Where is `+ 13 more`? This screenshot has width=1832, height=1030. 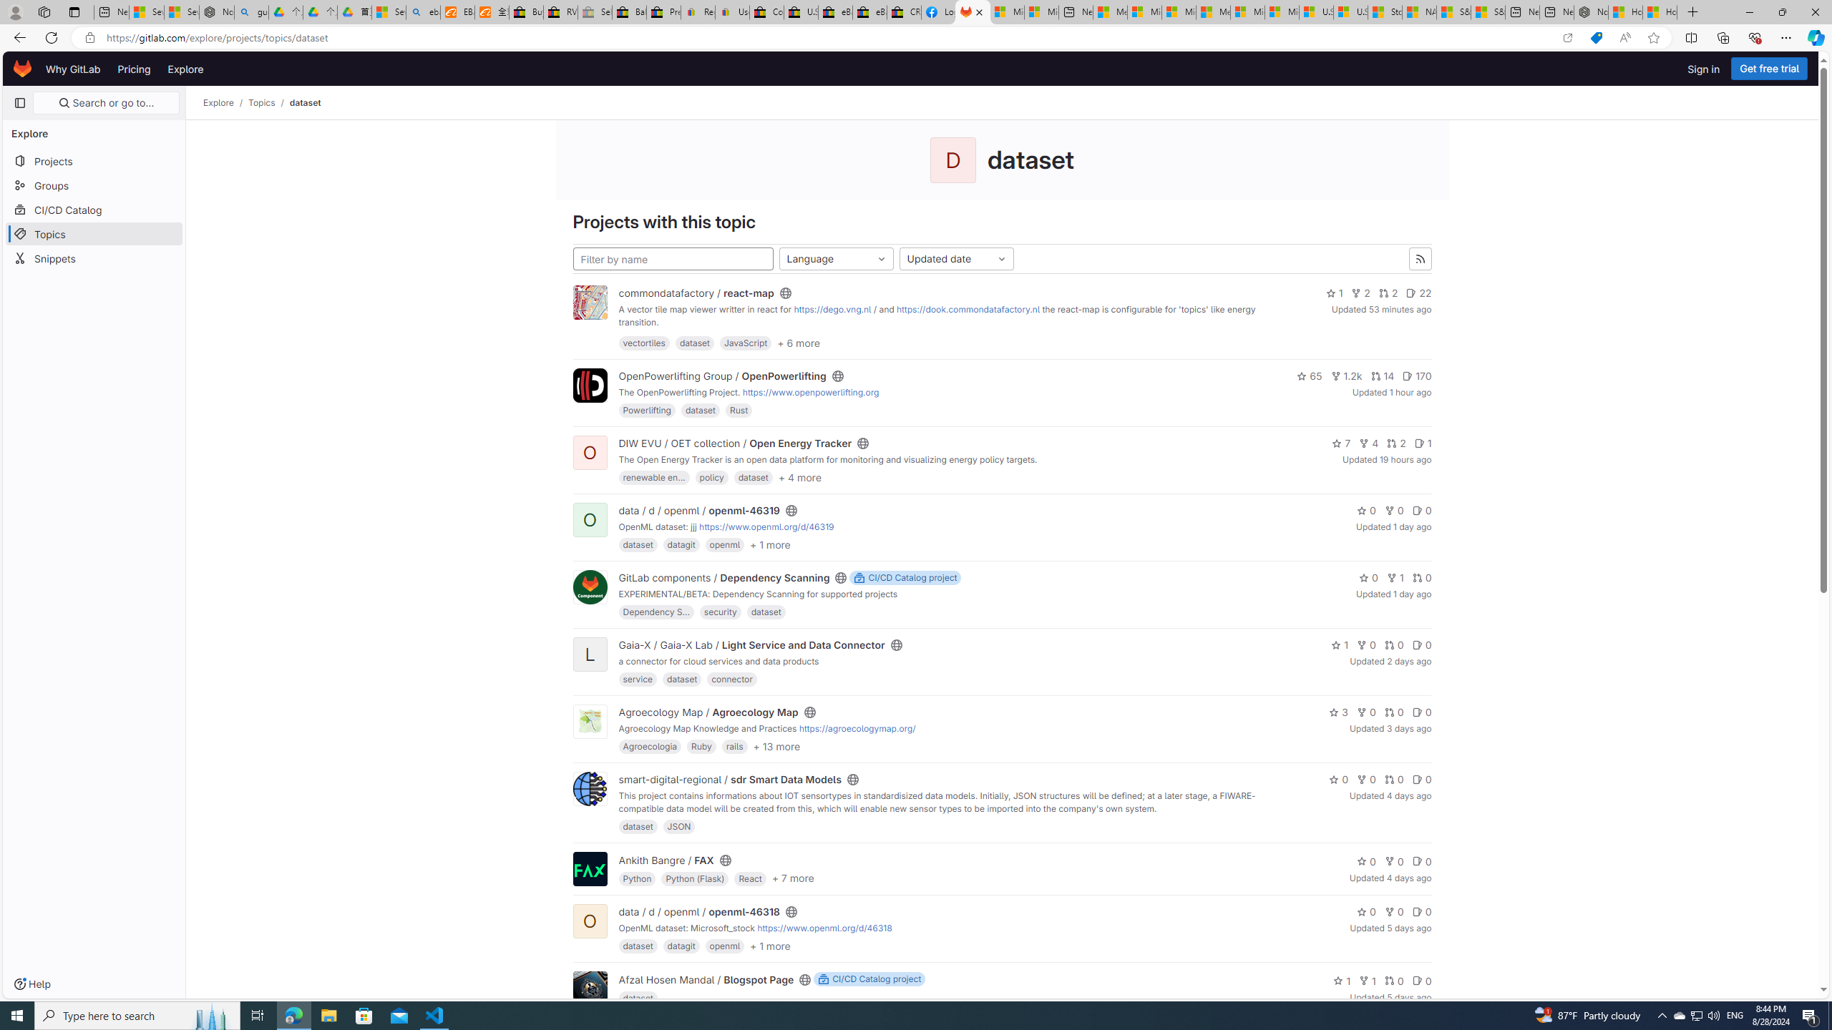
+ 13 more is located at coordinates (776, 746).